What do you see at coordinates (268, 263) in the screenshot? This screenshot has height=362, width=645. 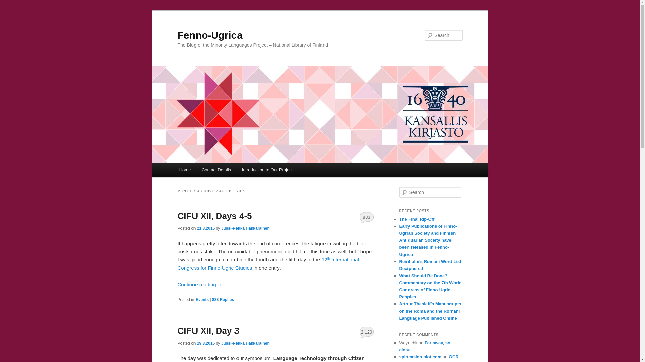 I see `12th International Congress for Finno-Ugric Studies` at bounding box center [268, 263].